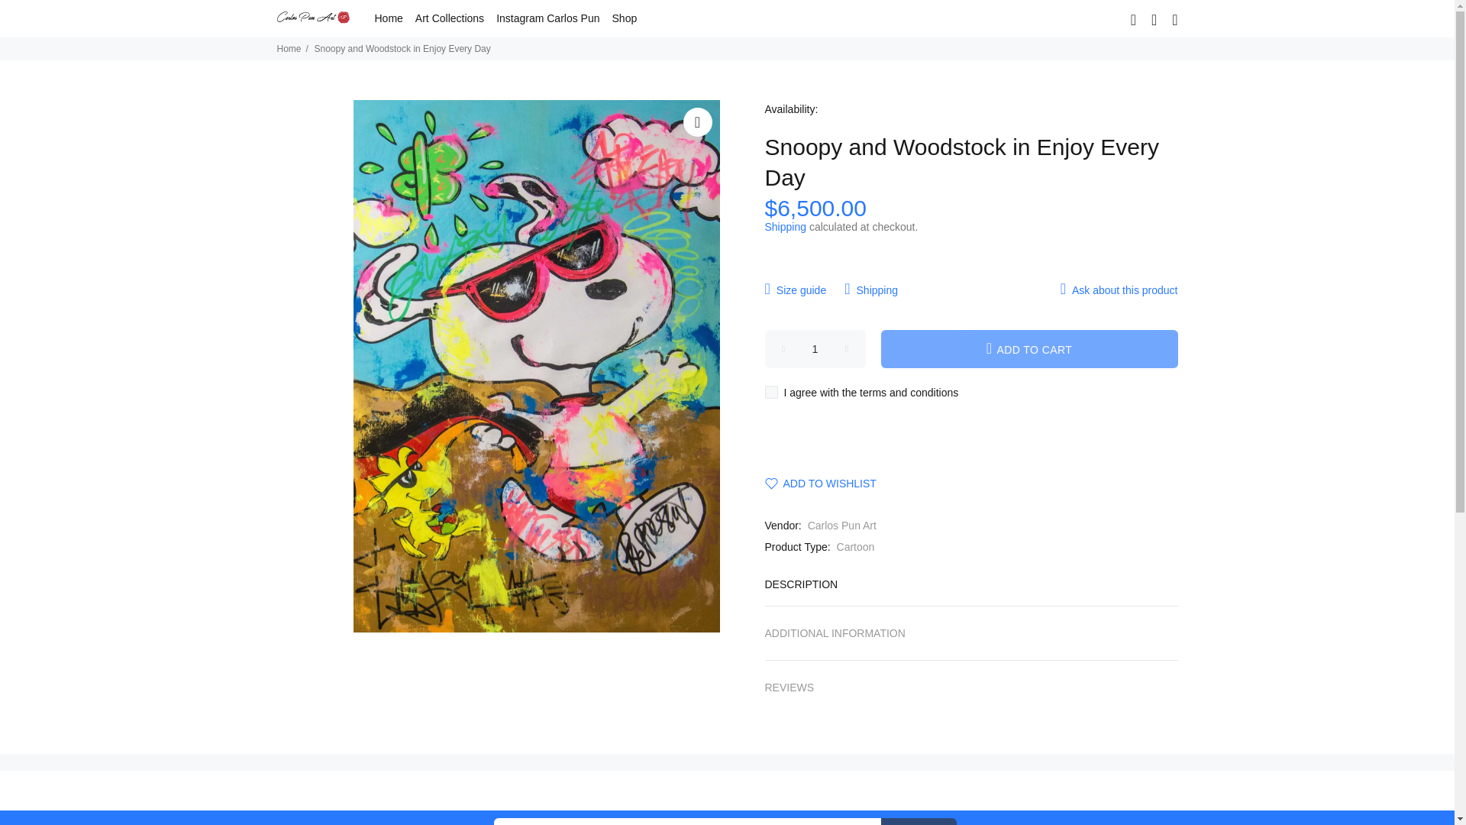 The width and height of the screenshot is (1466, 825). Describe the element at coordinates (547, 18) in the screenshot. I see `Instagram Carlos Pun` at that location.